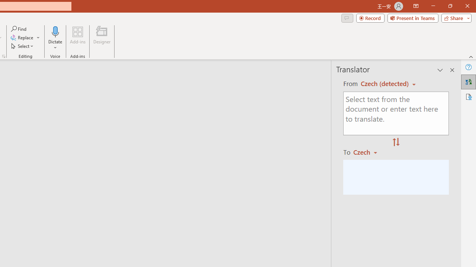 Image resolution: width=476 pixels, height=267 pixels. I want to click on Minimize, so click(433, 6).